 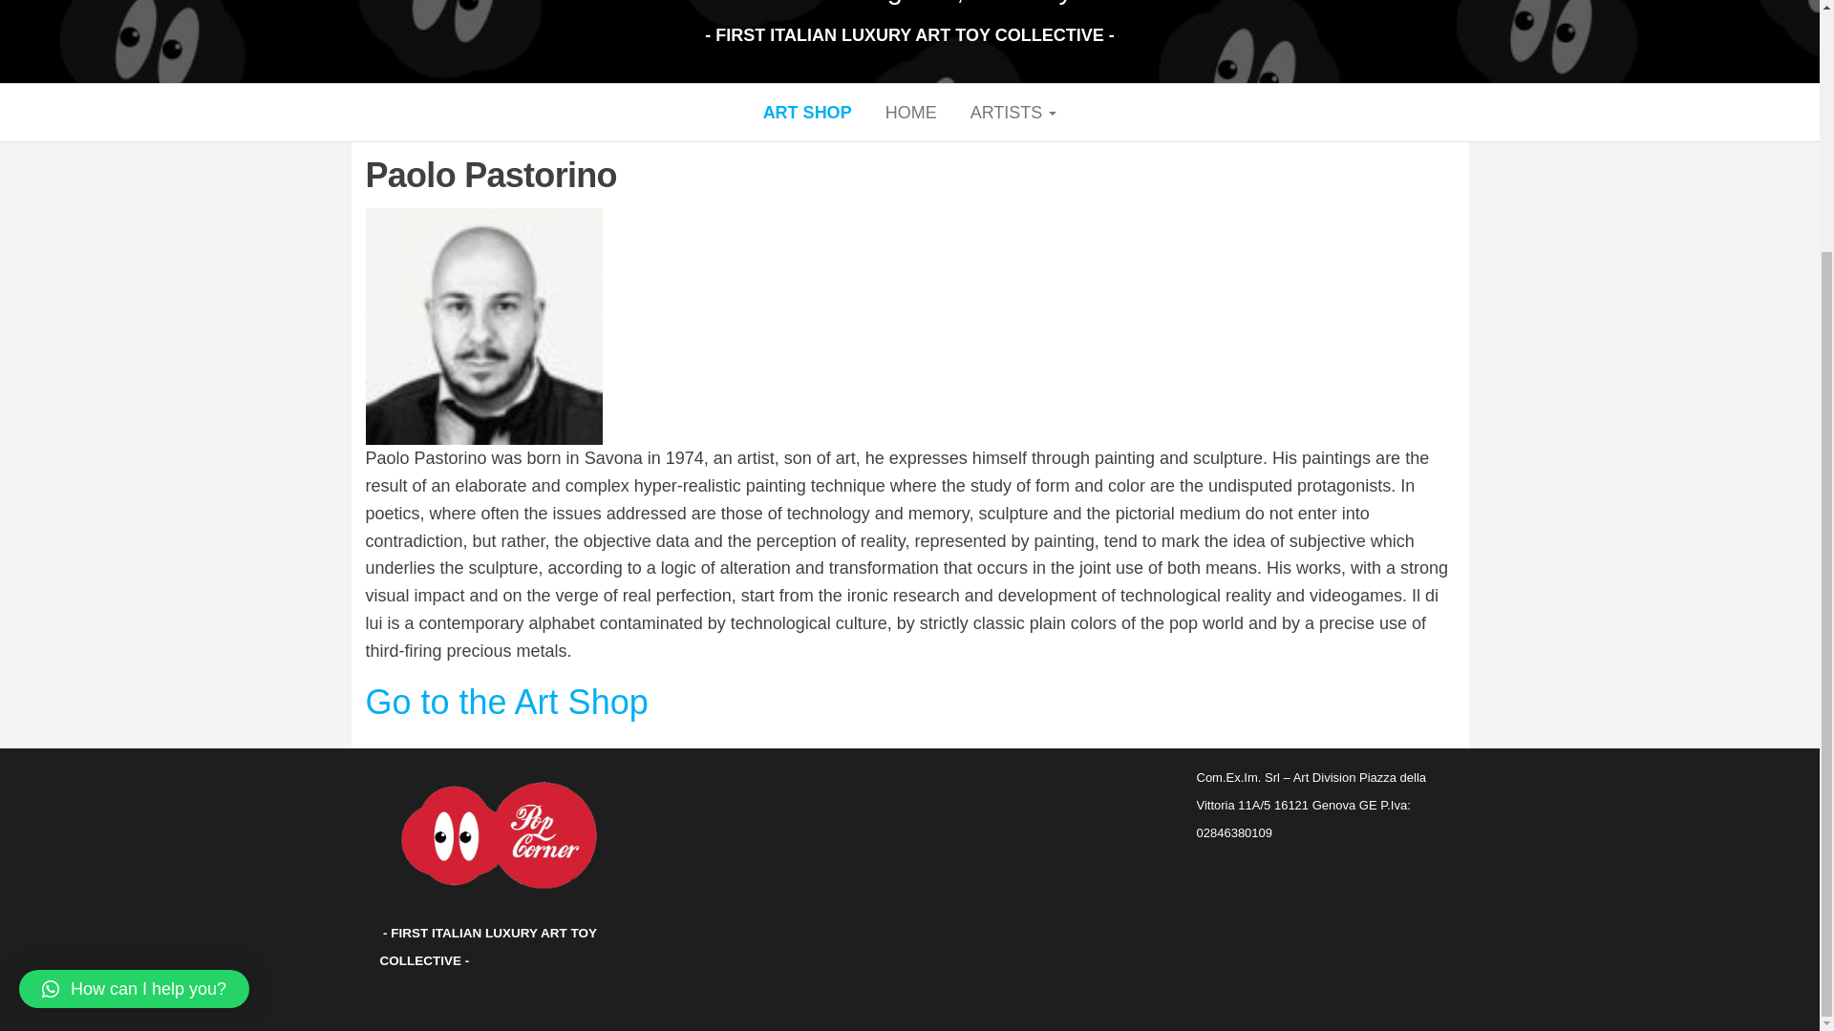 I want to click on ARTISTS, so click(x=1013, y=112).